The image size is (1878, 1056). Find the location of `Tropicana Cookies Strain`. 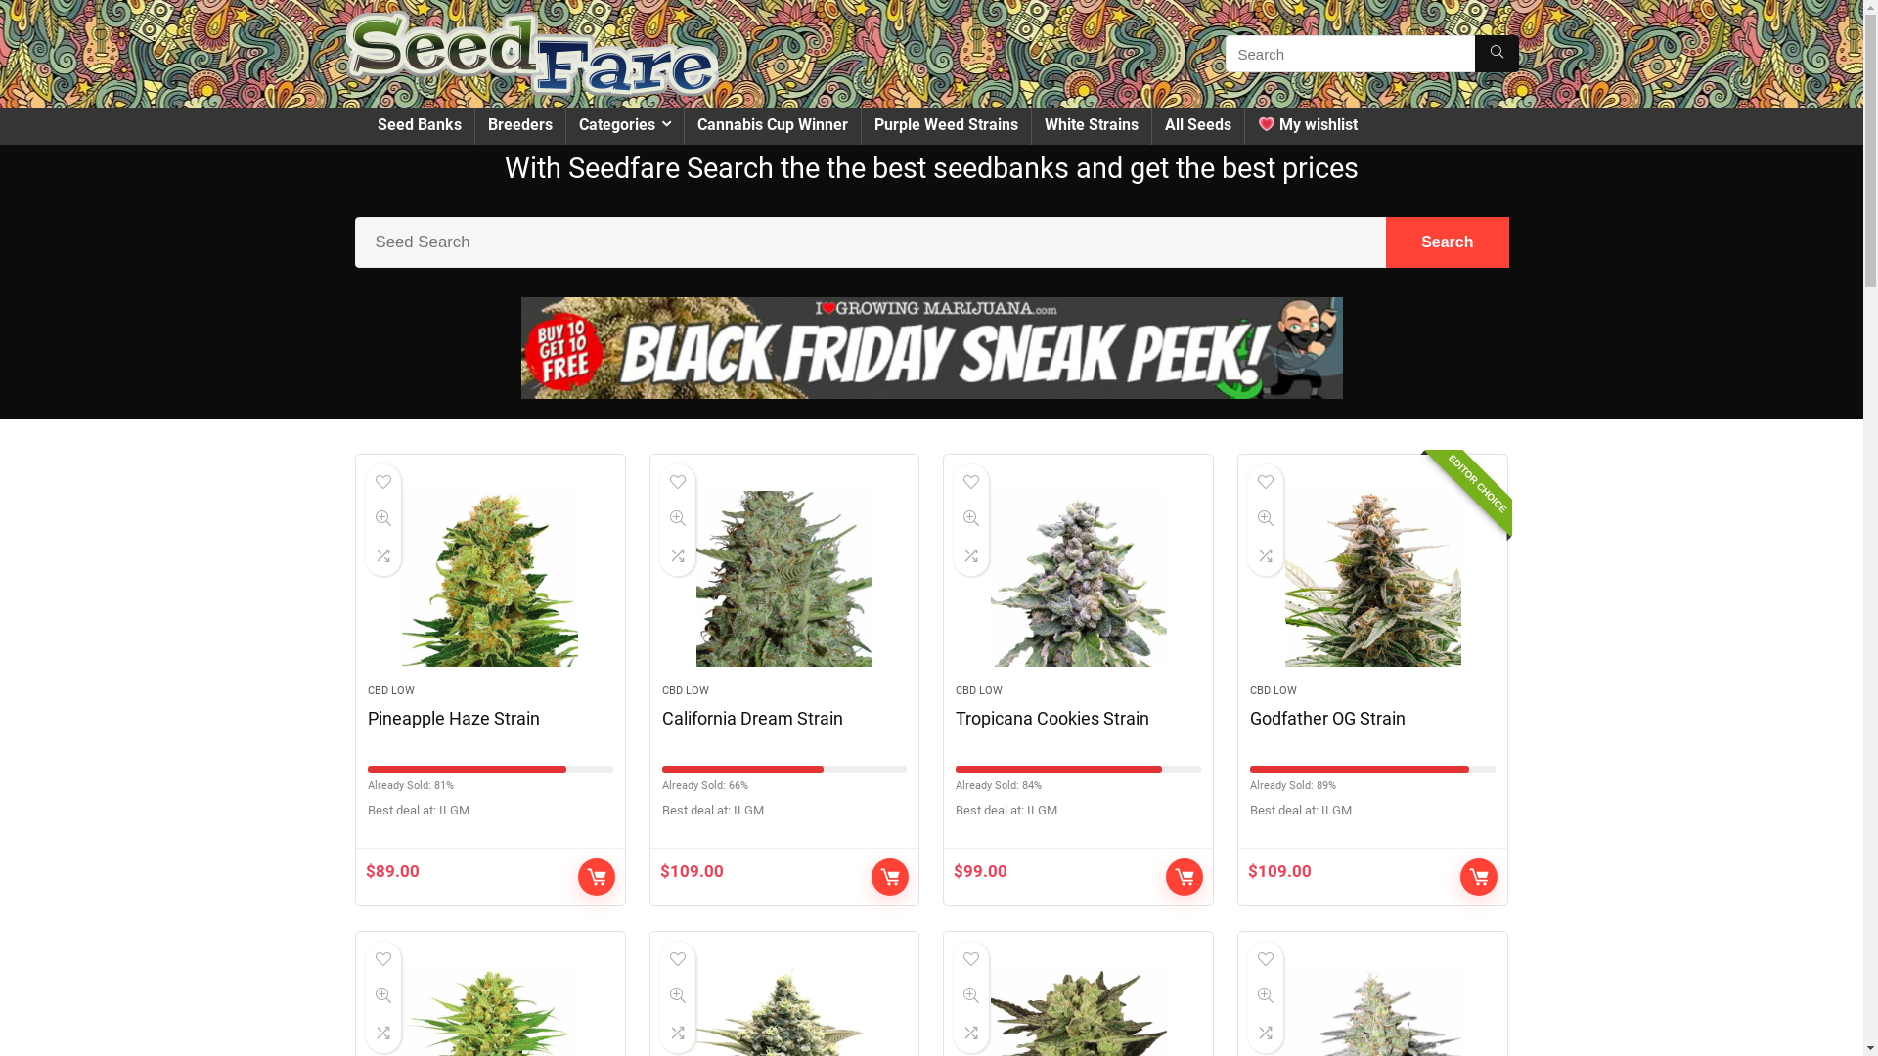

Tropicana Cookies Strain is located at coordinates (1052, 718).